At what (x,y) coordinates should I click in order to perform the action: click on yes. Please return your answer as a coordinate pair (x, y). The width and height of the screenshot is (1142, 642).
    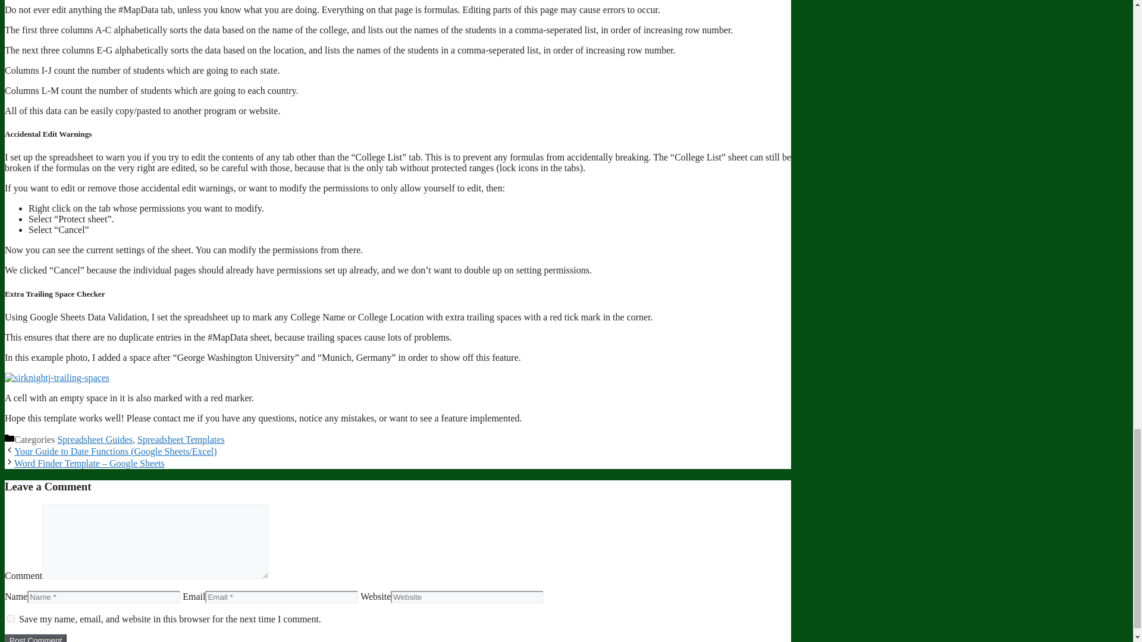
    Looking at the image, I should click on (11, 618).